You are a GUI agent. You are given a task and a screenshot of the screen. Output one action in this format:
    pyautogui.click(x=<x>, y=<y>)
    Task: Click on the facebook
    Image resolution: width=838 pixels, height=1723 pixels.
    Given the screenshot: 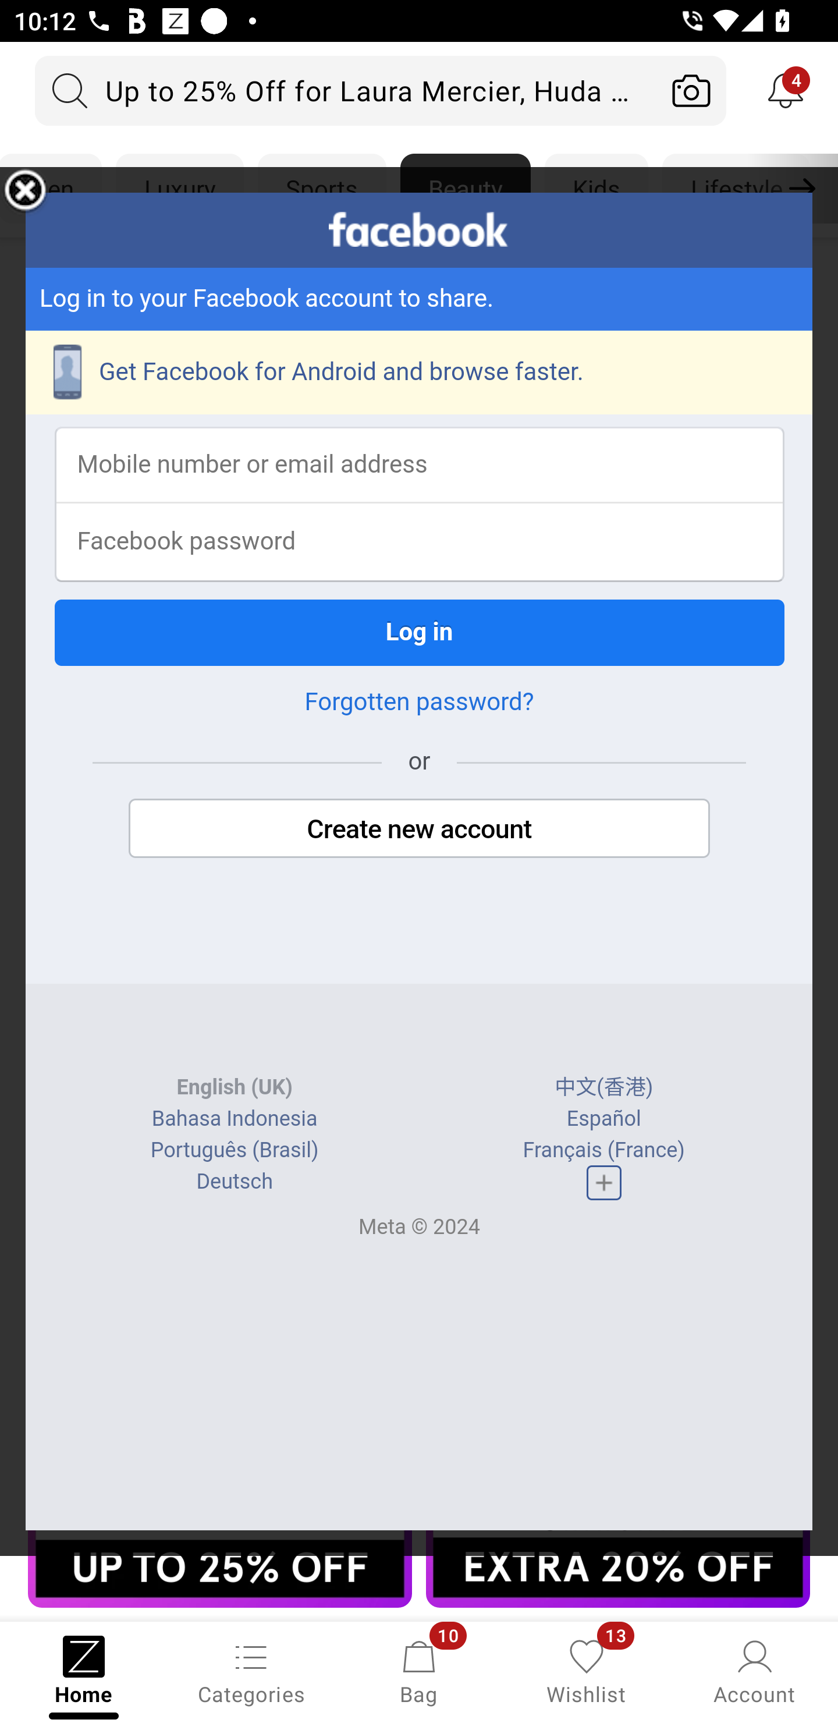 What is the action you would take?
    pyautogui.click(x=419, y=229)
    